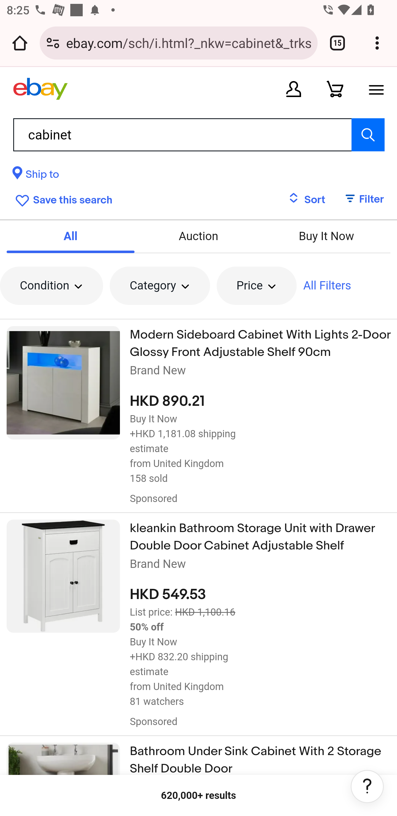 The height and width of the screenshot is (816, 397). I want to click on Switch or close tabs, so click(337, 43).